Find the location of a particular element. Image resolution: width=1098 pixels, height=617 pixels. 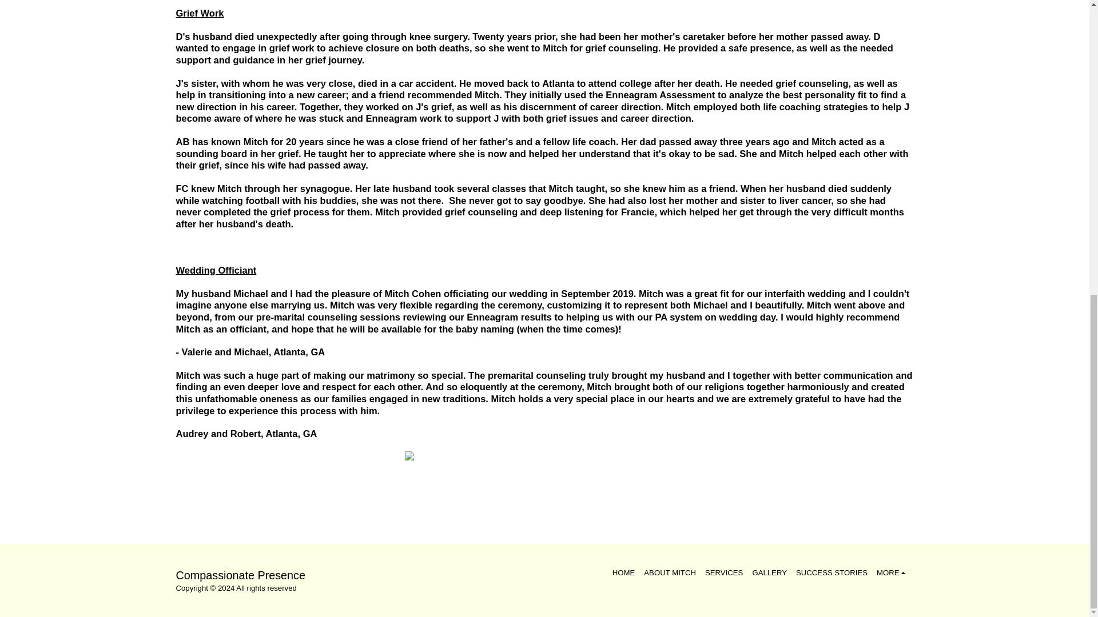

SUCCESS STORIES is located at coordinates (832, 572).